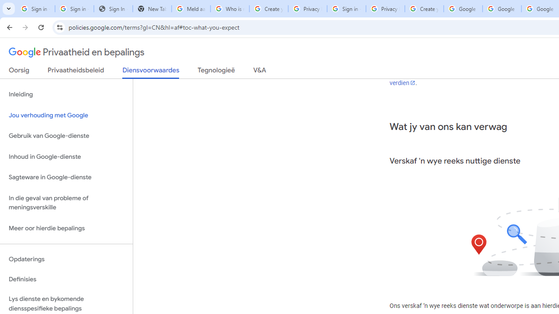 This screenshot has width=559, height=314. I want to click on Oorsig, so click(19, 72).